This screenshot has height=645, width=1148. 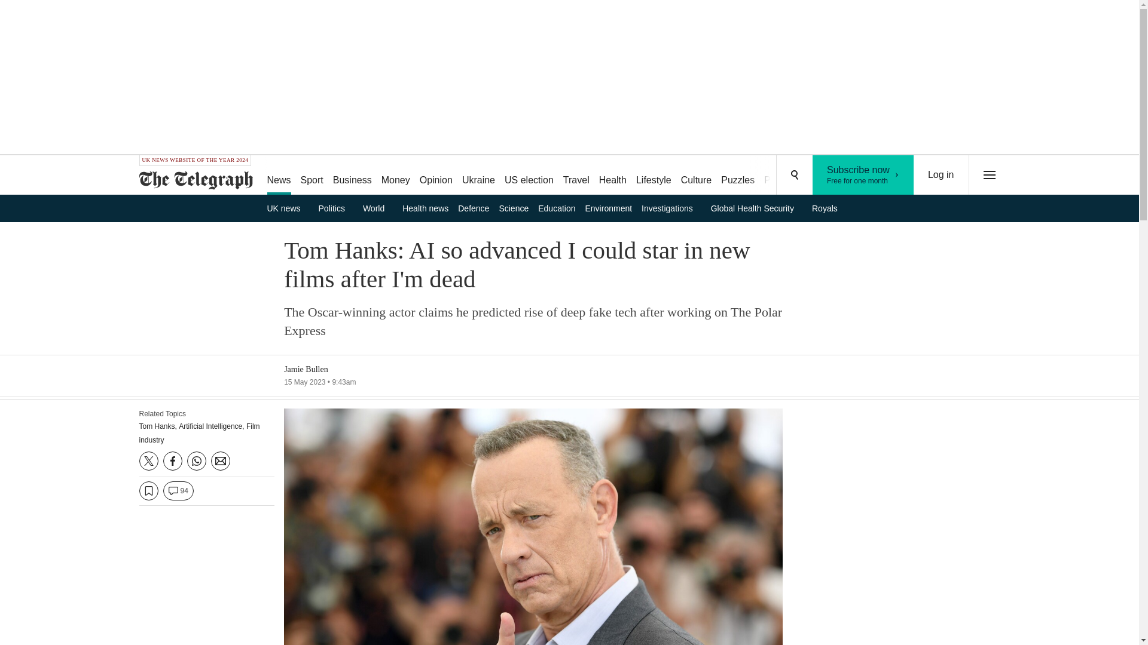 What do you see at coordinates (613, 176) in the screenshot?
I see `Money` at bounding box center [613, 176].